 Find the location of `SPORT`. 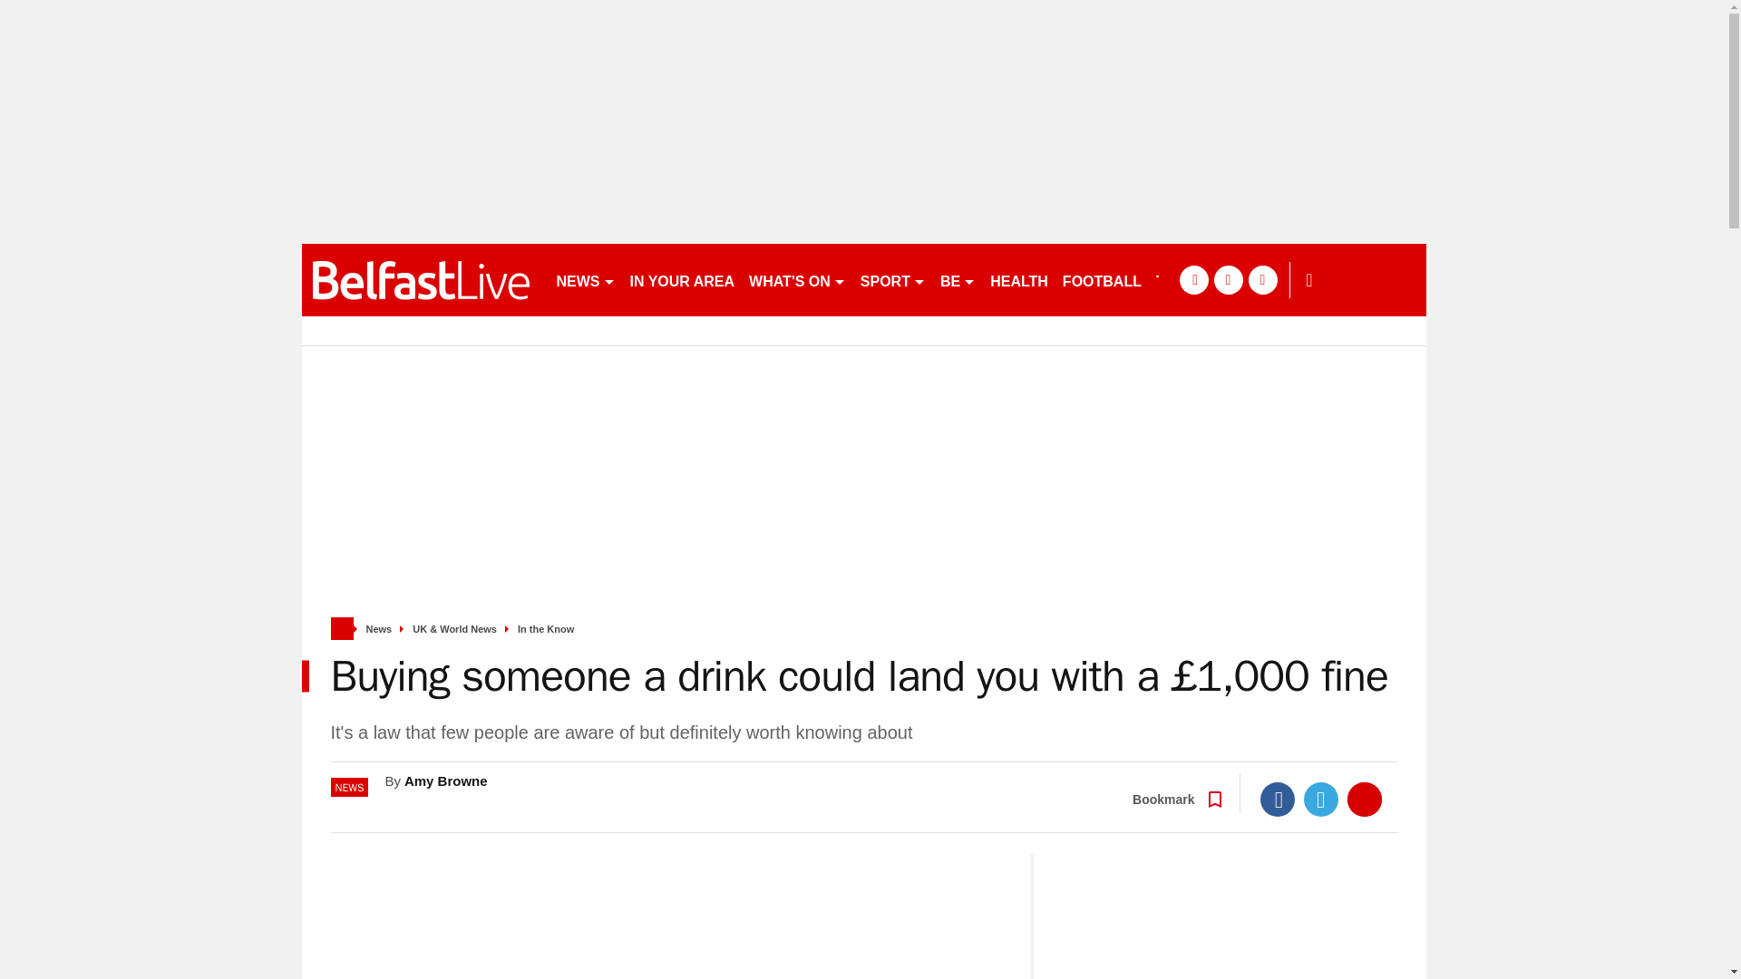

SPORT is located at coordinates (892, 279).